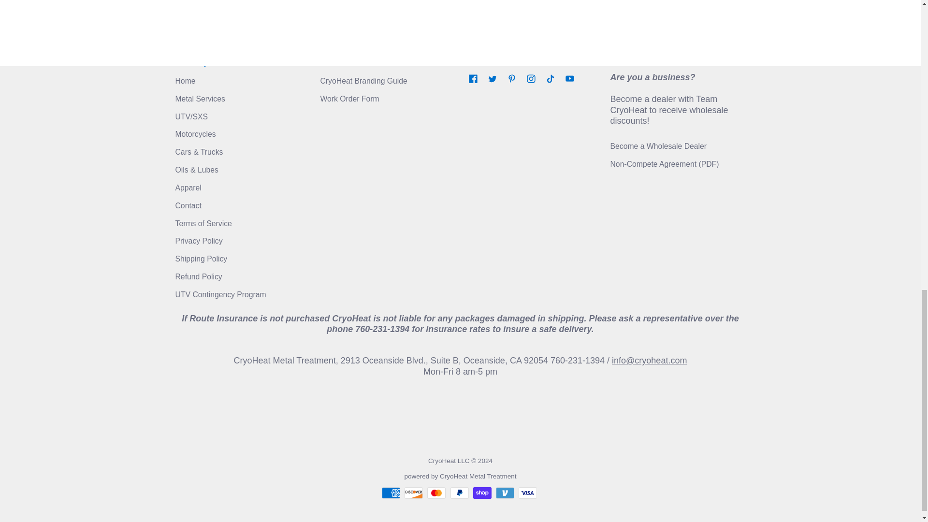  I want to click on Terms of Service, so click(203, 223).